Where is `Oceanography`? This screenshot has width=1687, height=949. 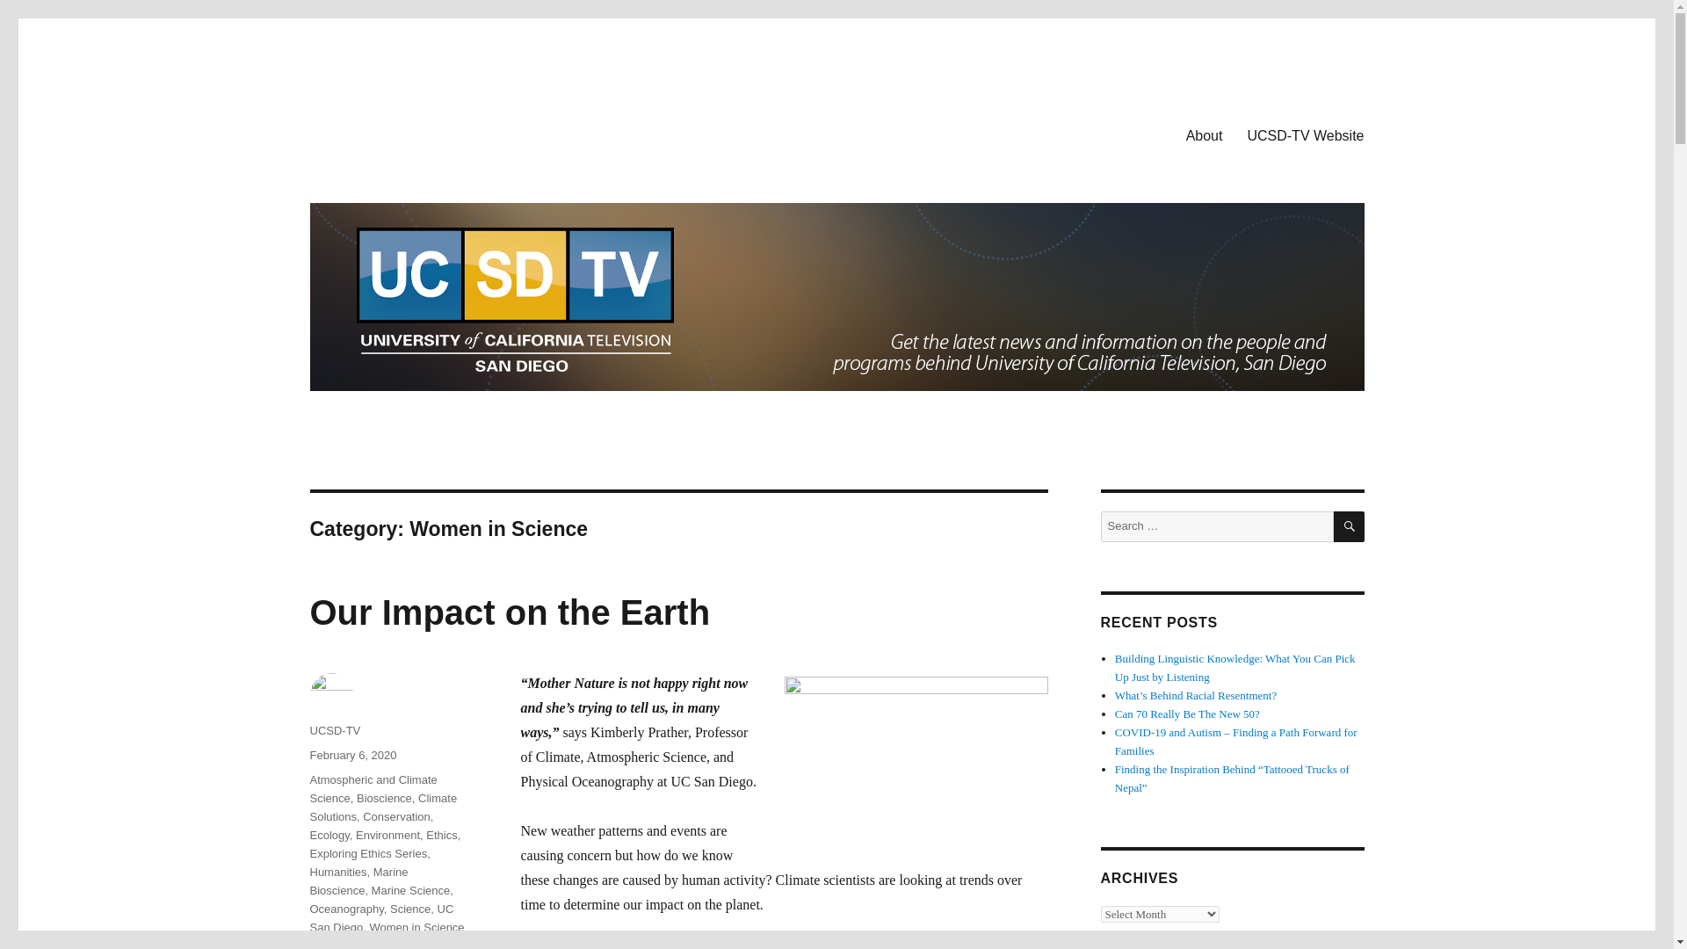 Oceanography is located at coordinates (345, 909).